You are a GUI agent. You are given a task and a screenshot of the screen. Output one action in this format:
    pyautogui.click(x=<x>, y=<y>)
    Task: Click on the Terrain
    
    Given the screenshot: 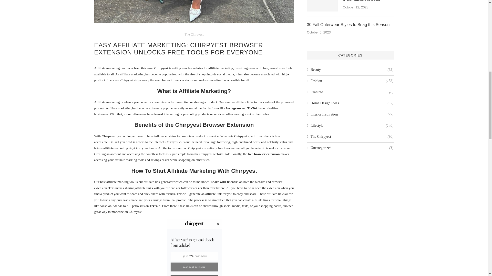 What is the action you would take?
    pyautogui.click(x=155, y=206)
    